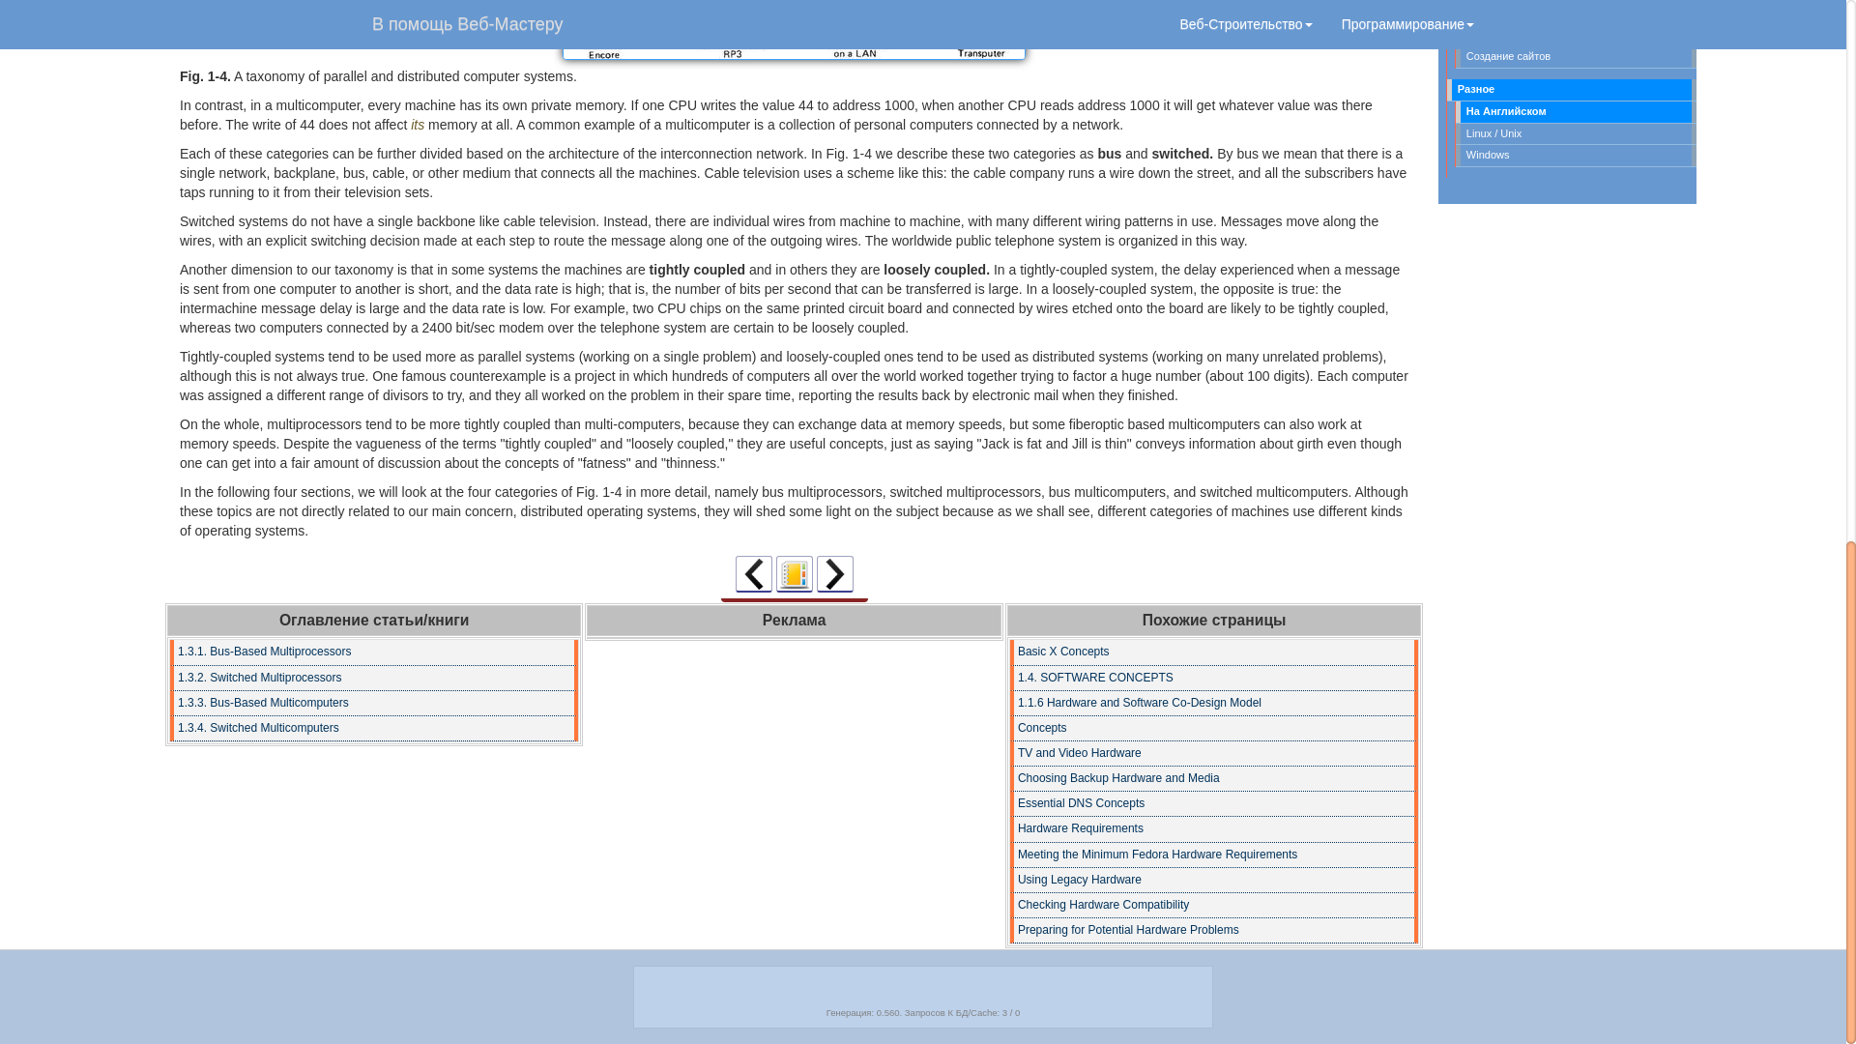 Image resolution: width=1856 pixels, height=1044 pixels. I want to click on 1.3. HARDWARE CONCEPTS, so click(794, 29).